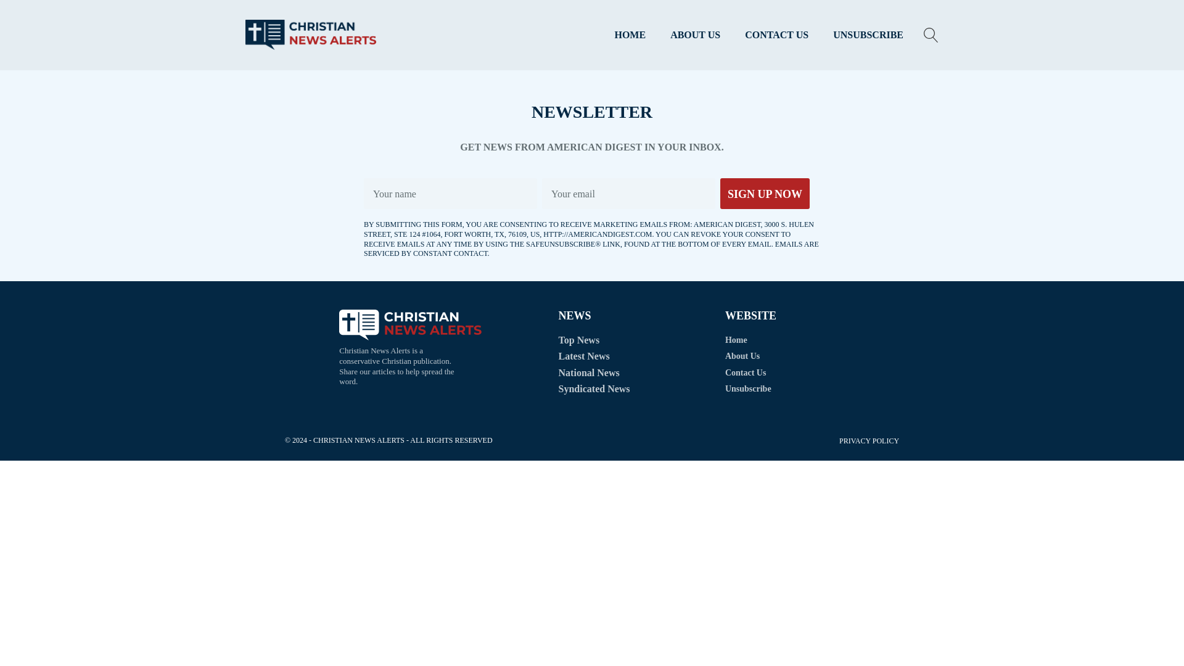 Image resolution: width=1184 pixels, height=666 pixels. I want to click on Syndicated News, so click(594, 388).